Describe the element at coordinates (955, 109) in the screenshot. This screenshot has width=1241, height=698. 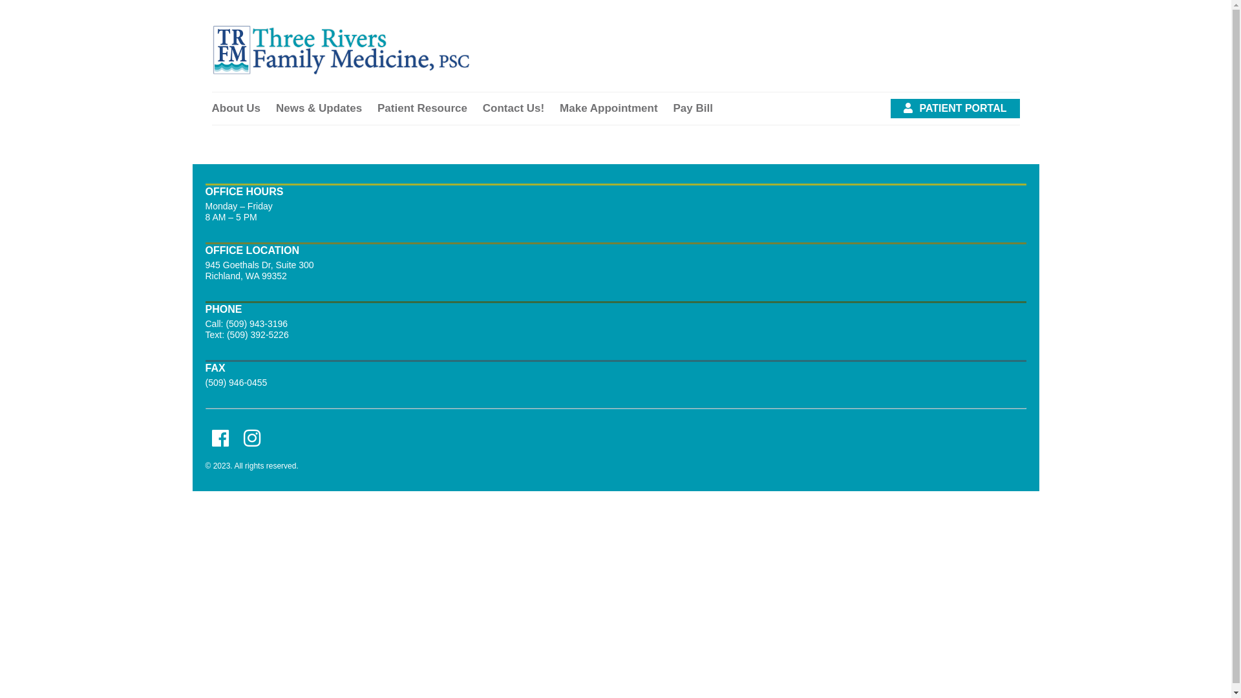
I see `PATIENT PORTAL` at that location.